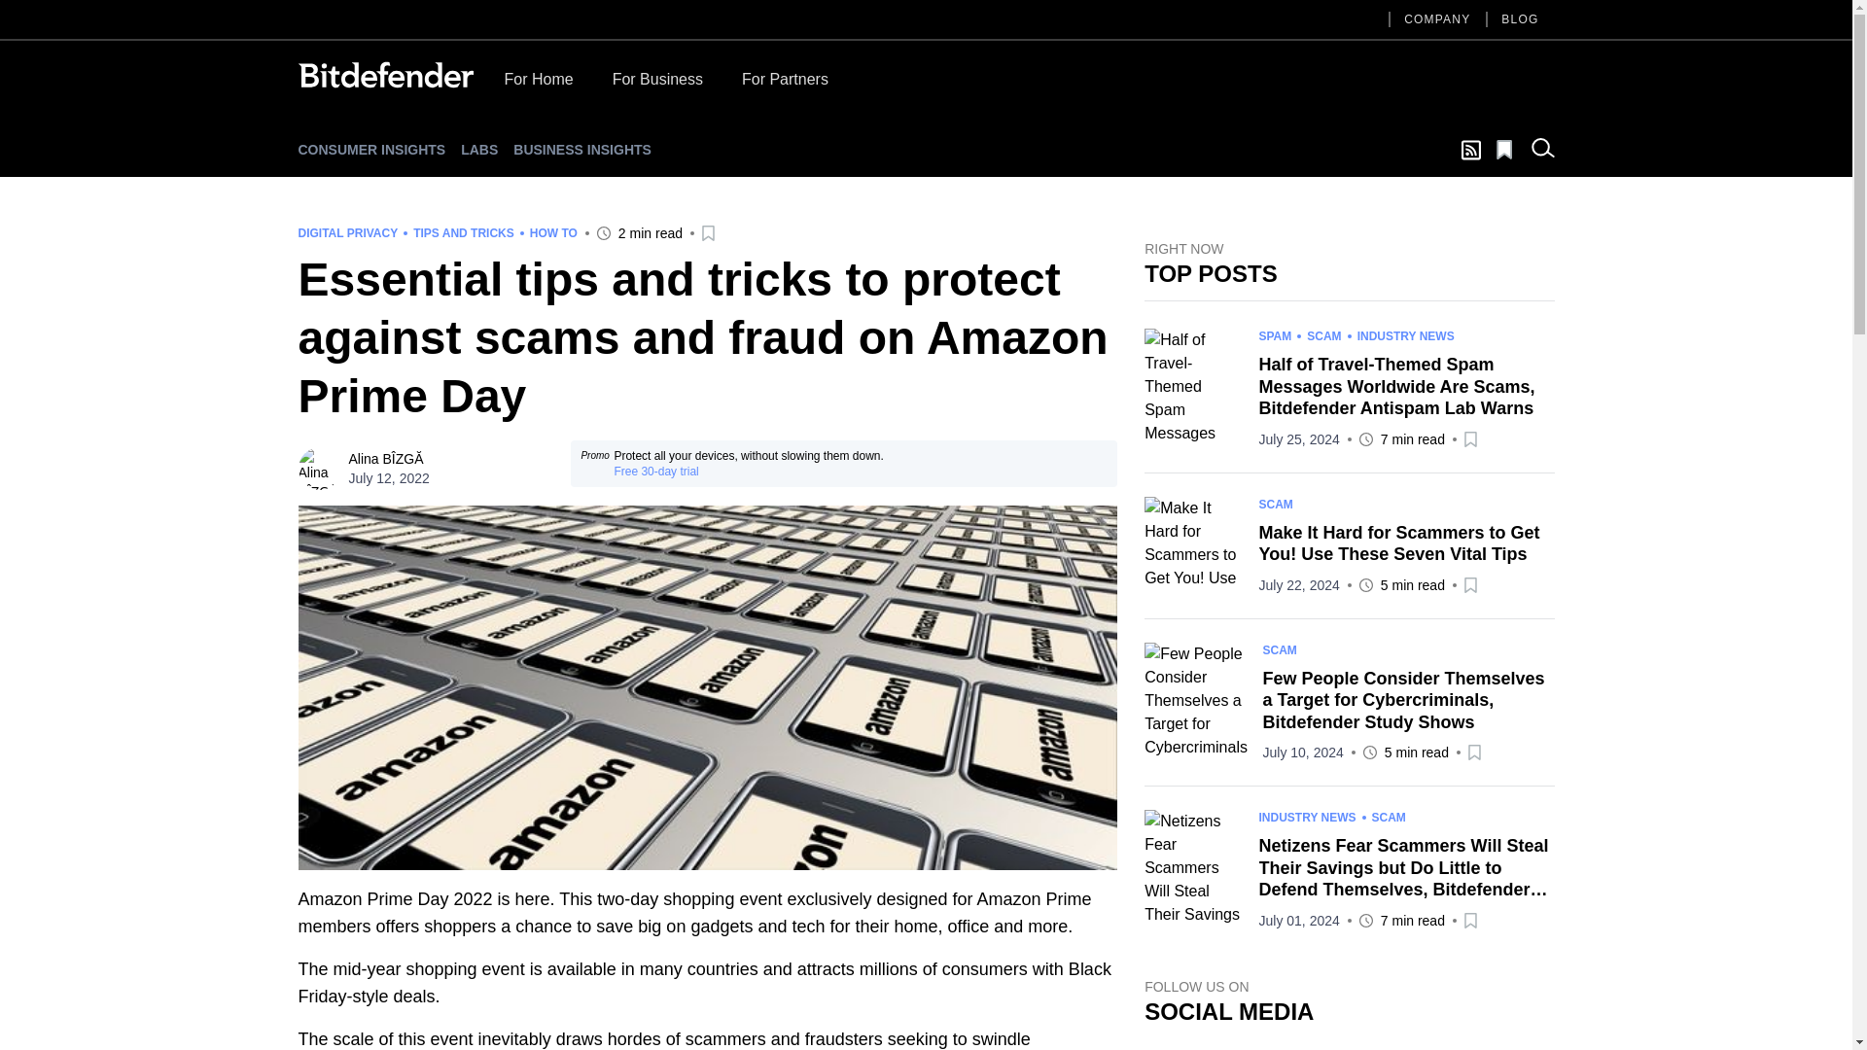 The height and width of the screenshot is (1050, 1867). What do you see at coordinates (1275, 336) in the screenshot?
I see `SPAM` at bounding box center [1275, 336].